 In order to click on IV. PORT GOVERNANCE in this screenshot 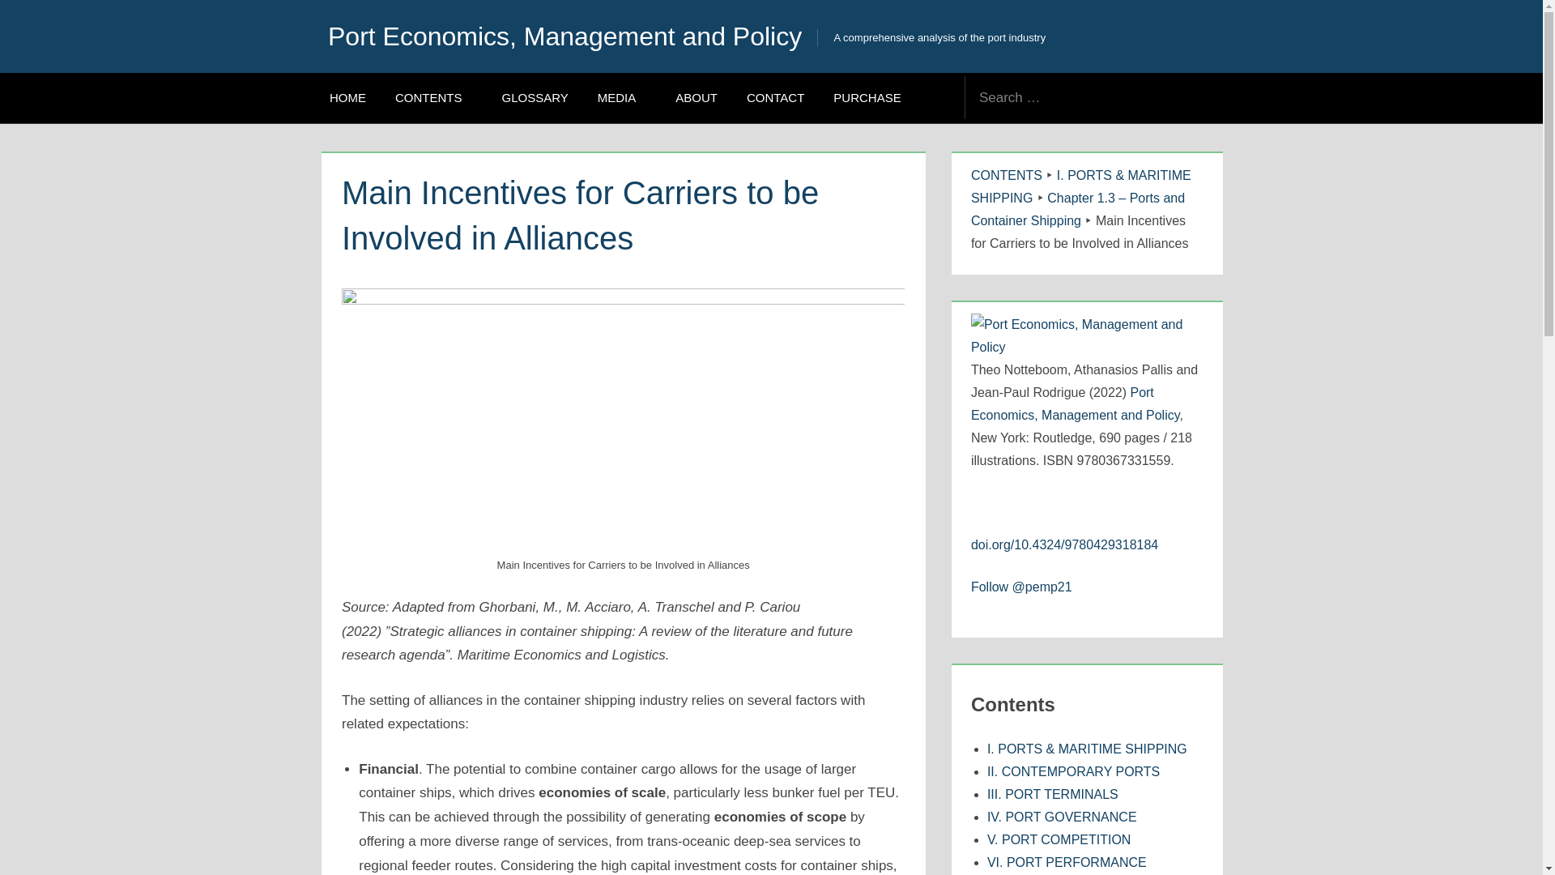, I will do `click(1062, 817)`.